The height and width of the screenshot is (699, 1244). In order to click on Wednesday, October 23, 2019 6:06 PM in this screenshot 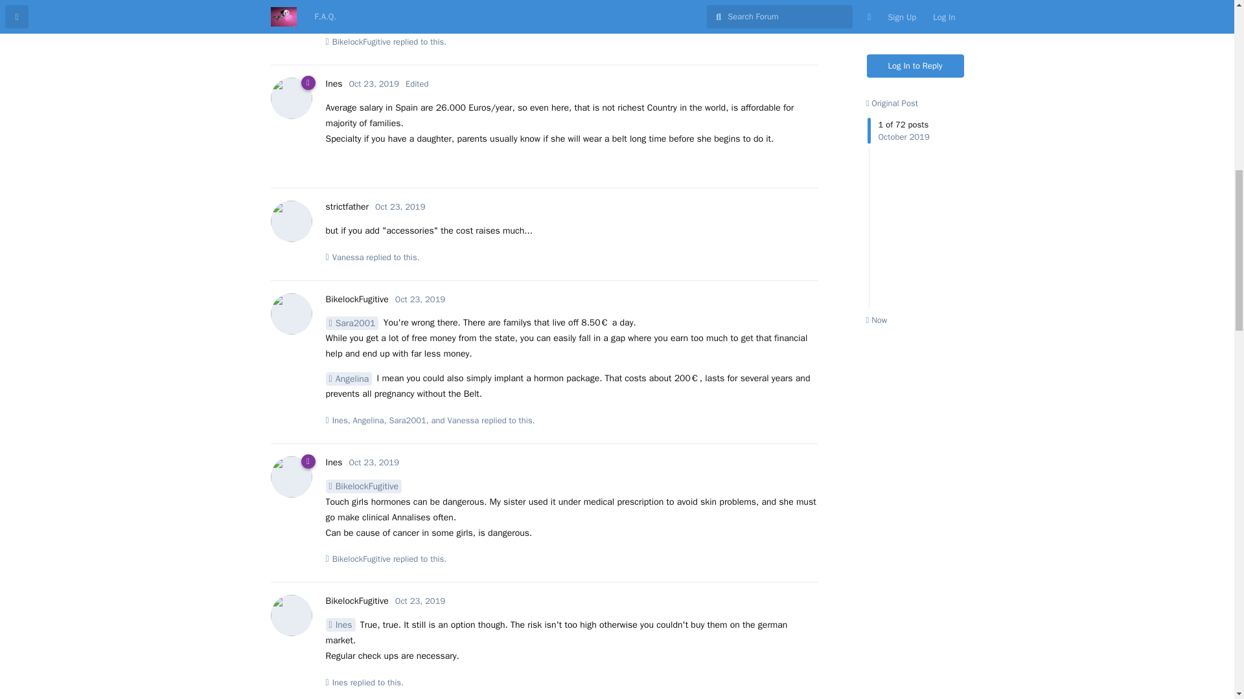, I will do `click(374, 462)`.